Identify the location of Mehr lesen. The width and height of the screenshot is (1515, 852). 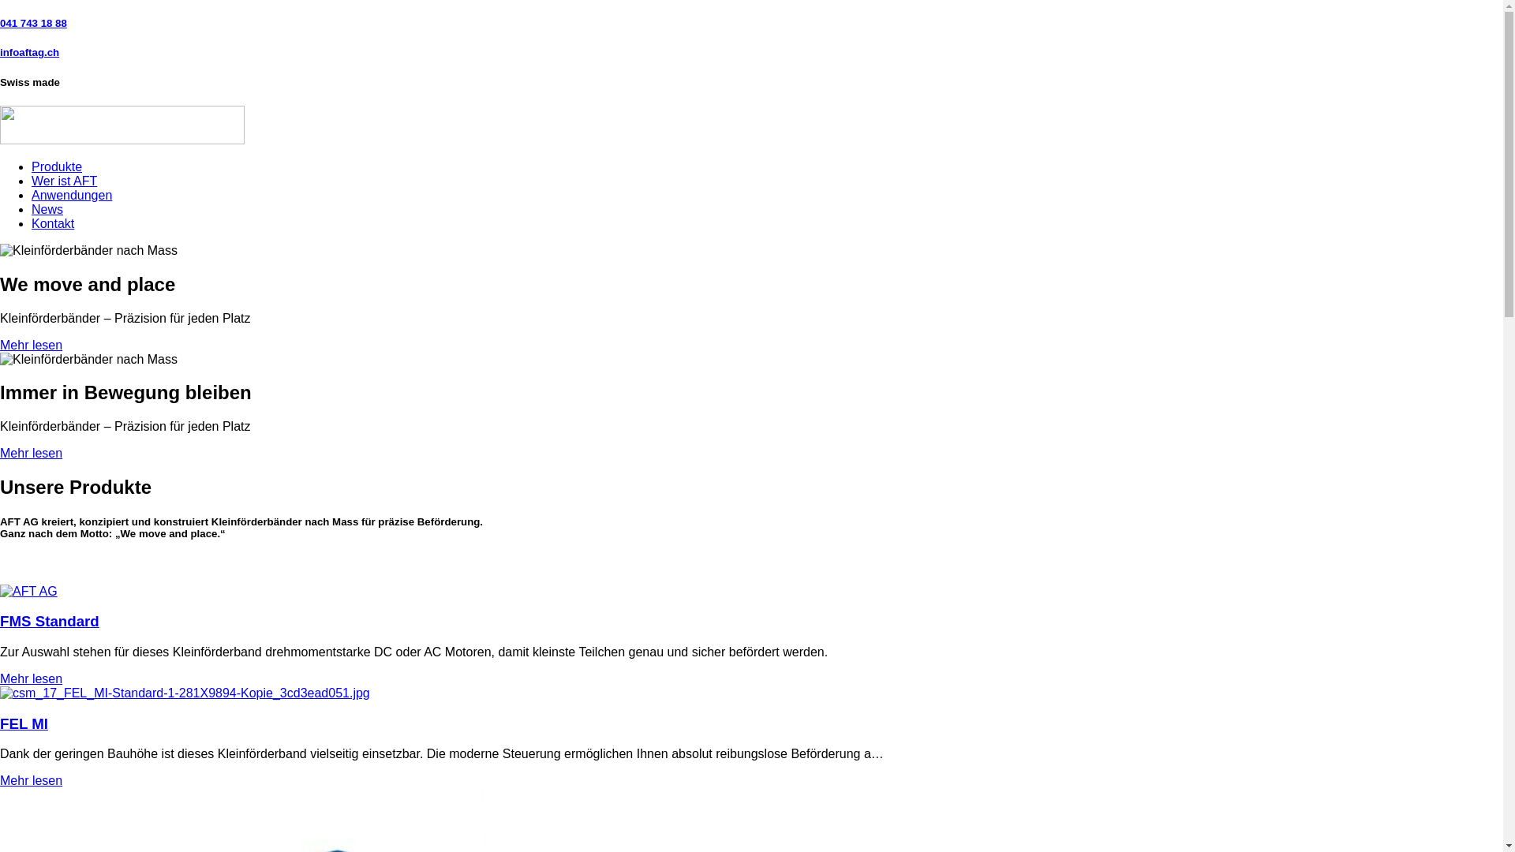
(32, 781).